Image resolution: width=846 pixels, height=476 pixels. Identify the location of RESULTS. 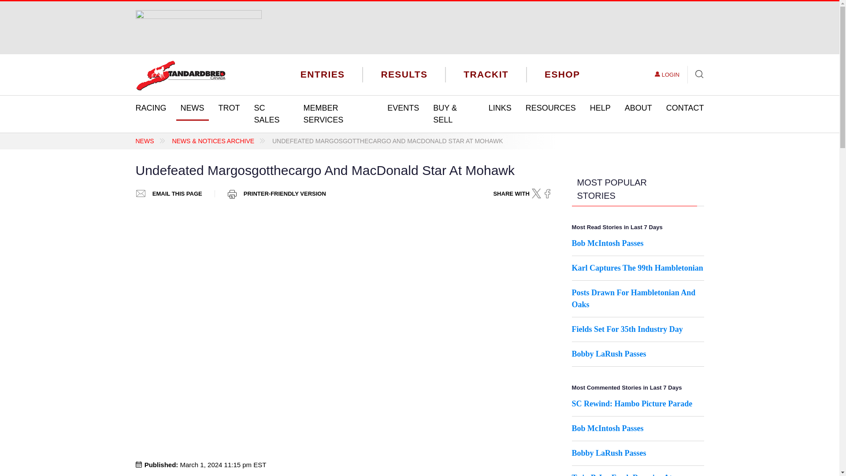
(404, 74).